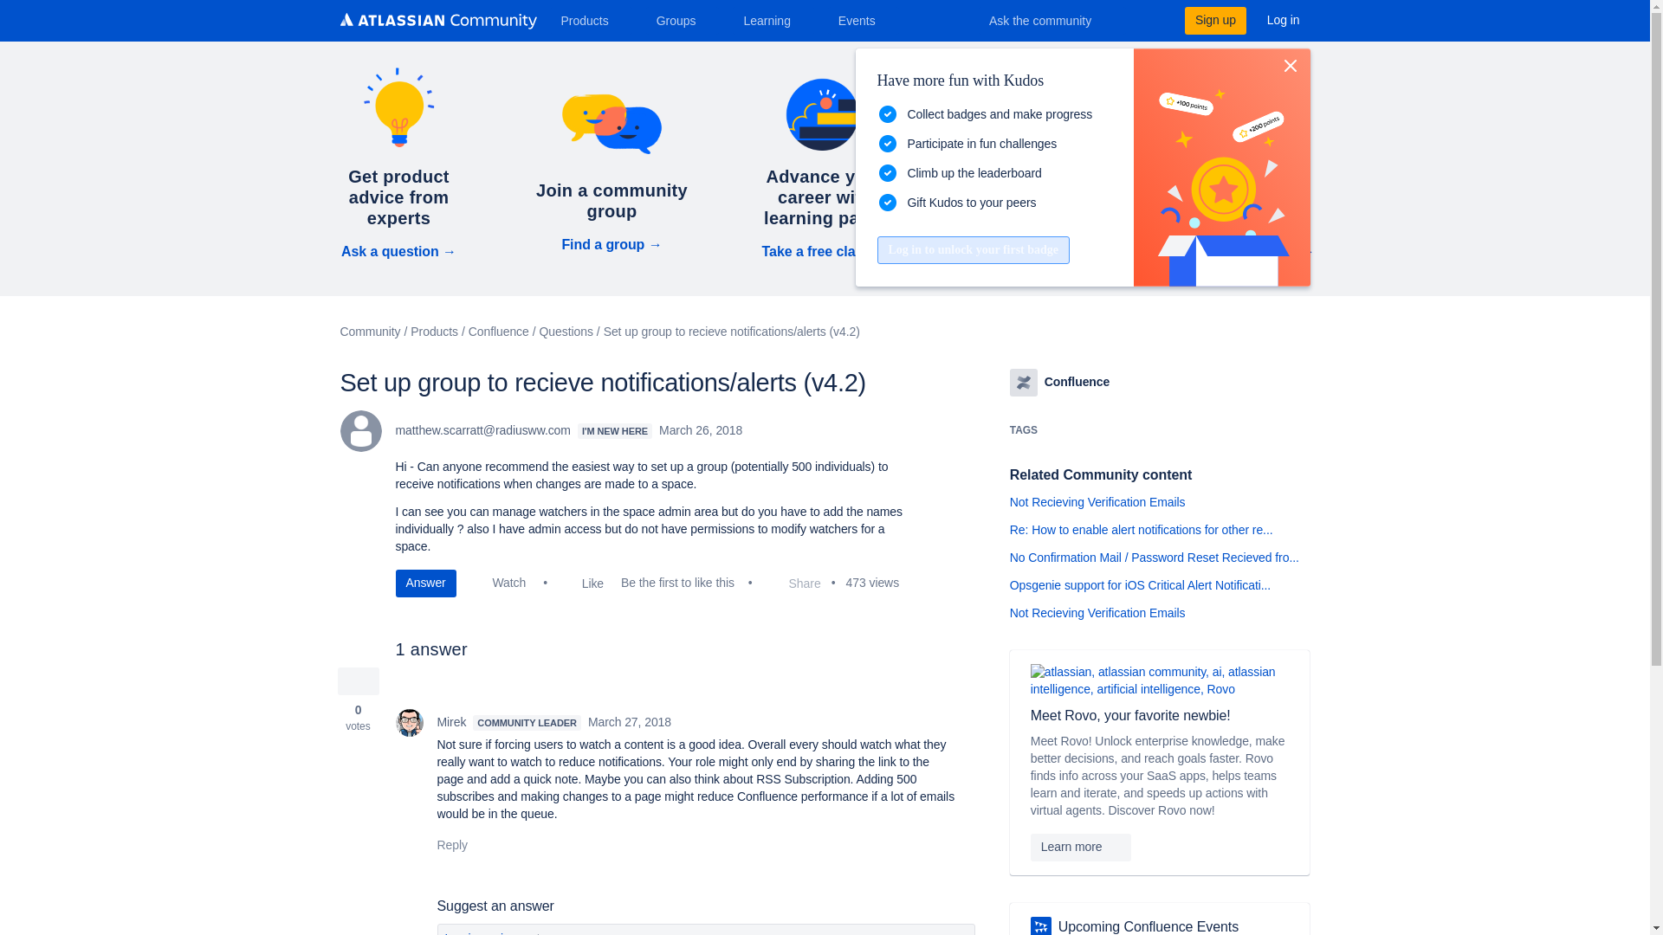 This screenshot has height=935, width=1663. Describe the element at coordinates (773, 20) in the screenshot. I see `Learning` at that location.